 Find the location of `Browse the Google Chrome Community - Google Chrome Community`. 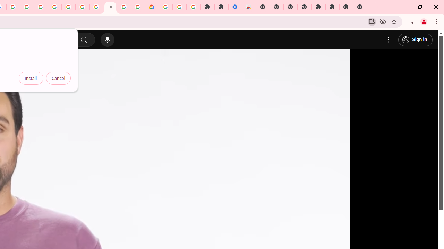

Browse the Google Chrome Community - Google Chrome Community is located at coordinates (138, 7).